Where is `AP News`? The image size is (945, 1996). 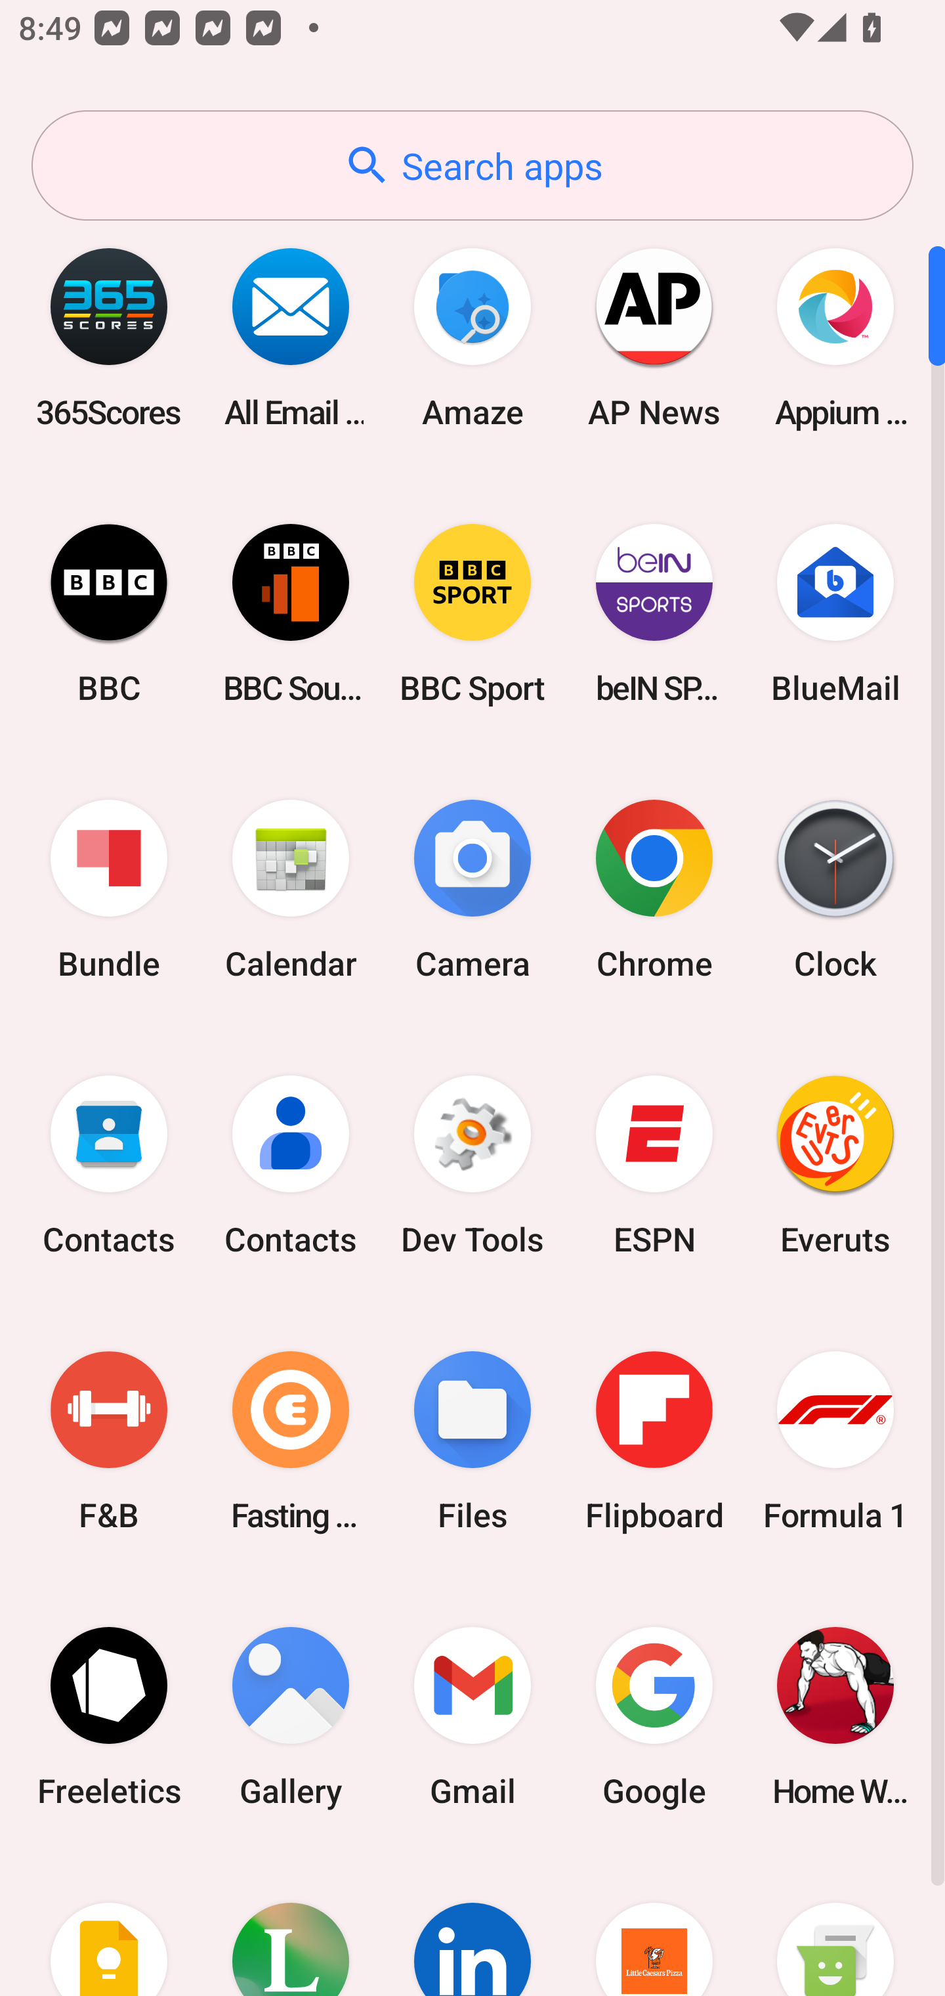
AP News is located at coordinates (654, 337).